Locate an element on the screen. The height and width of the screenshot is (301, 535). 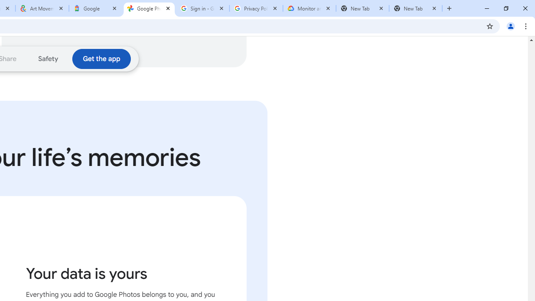
Google is located at coordinates (96, 8).